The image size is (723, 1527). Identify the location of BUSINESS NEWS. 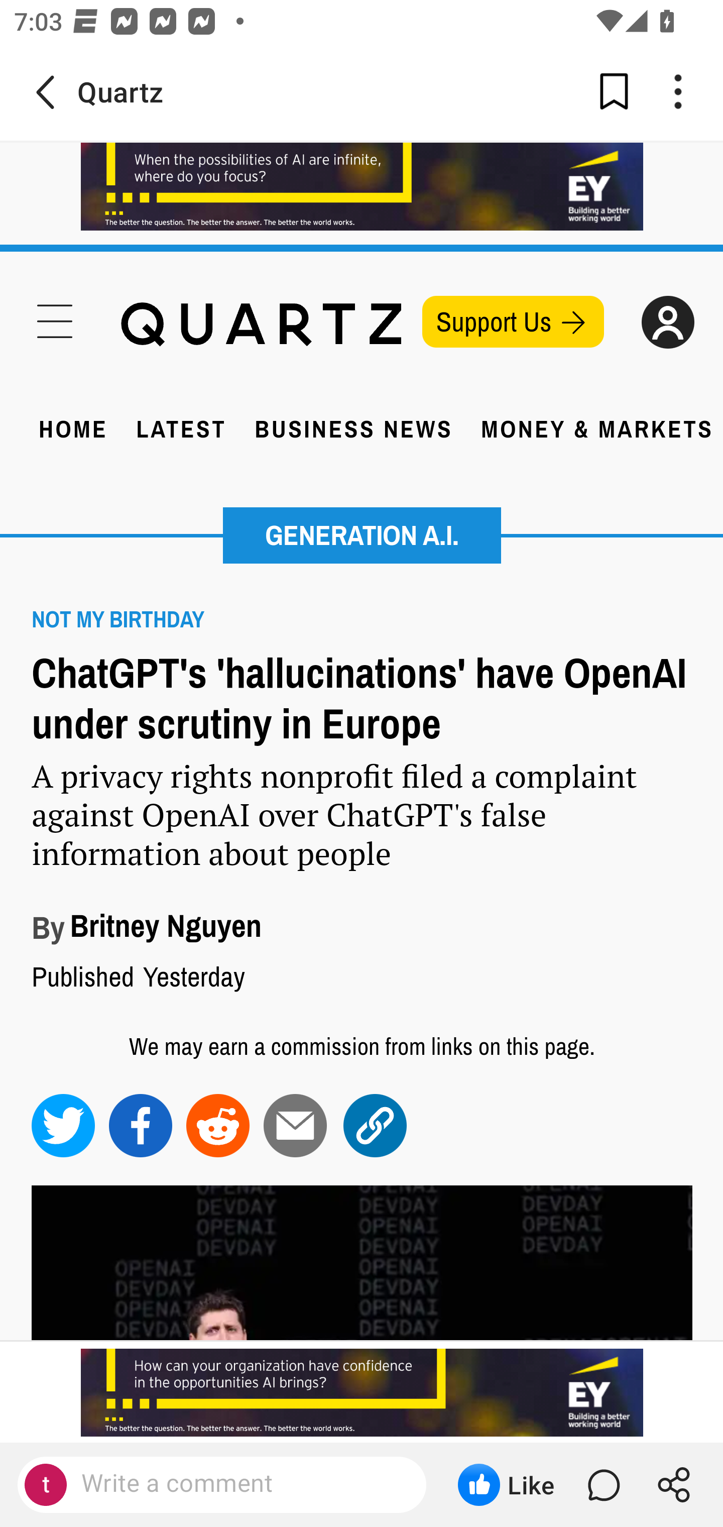
(353, 428).